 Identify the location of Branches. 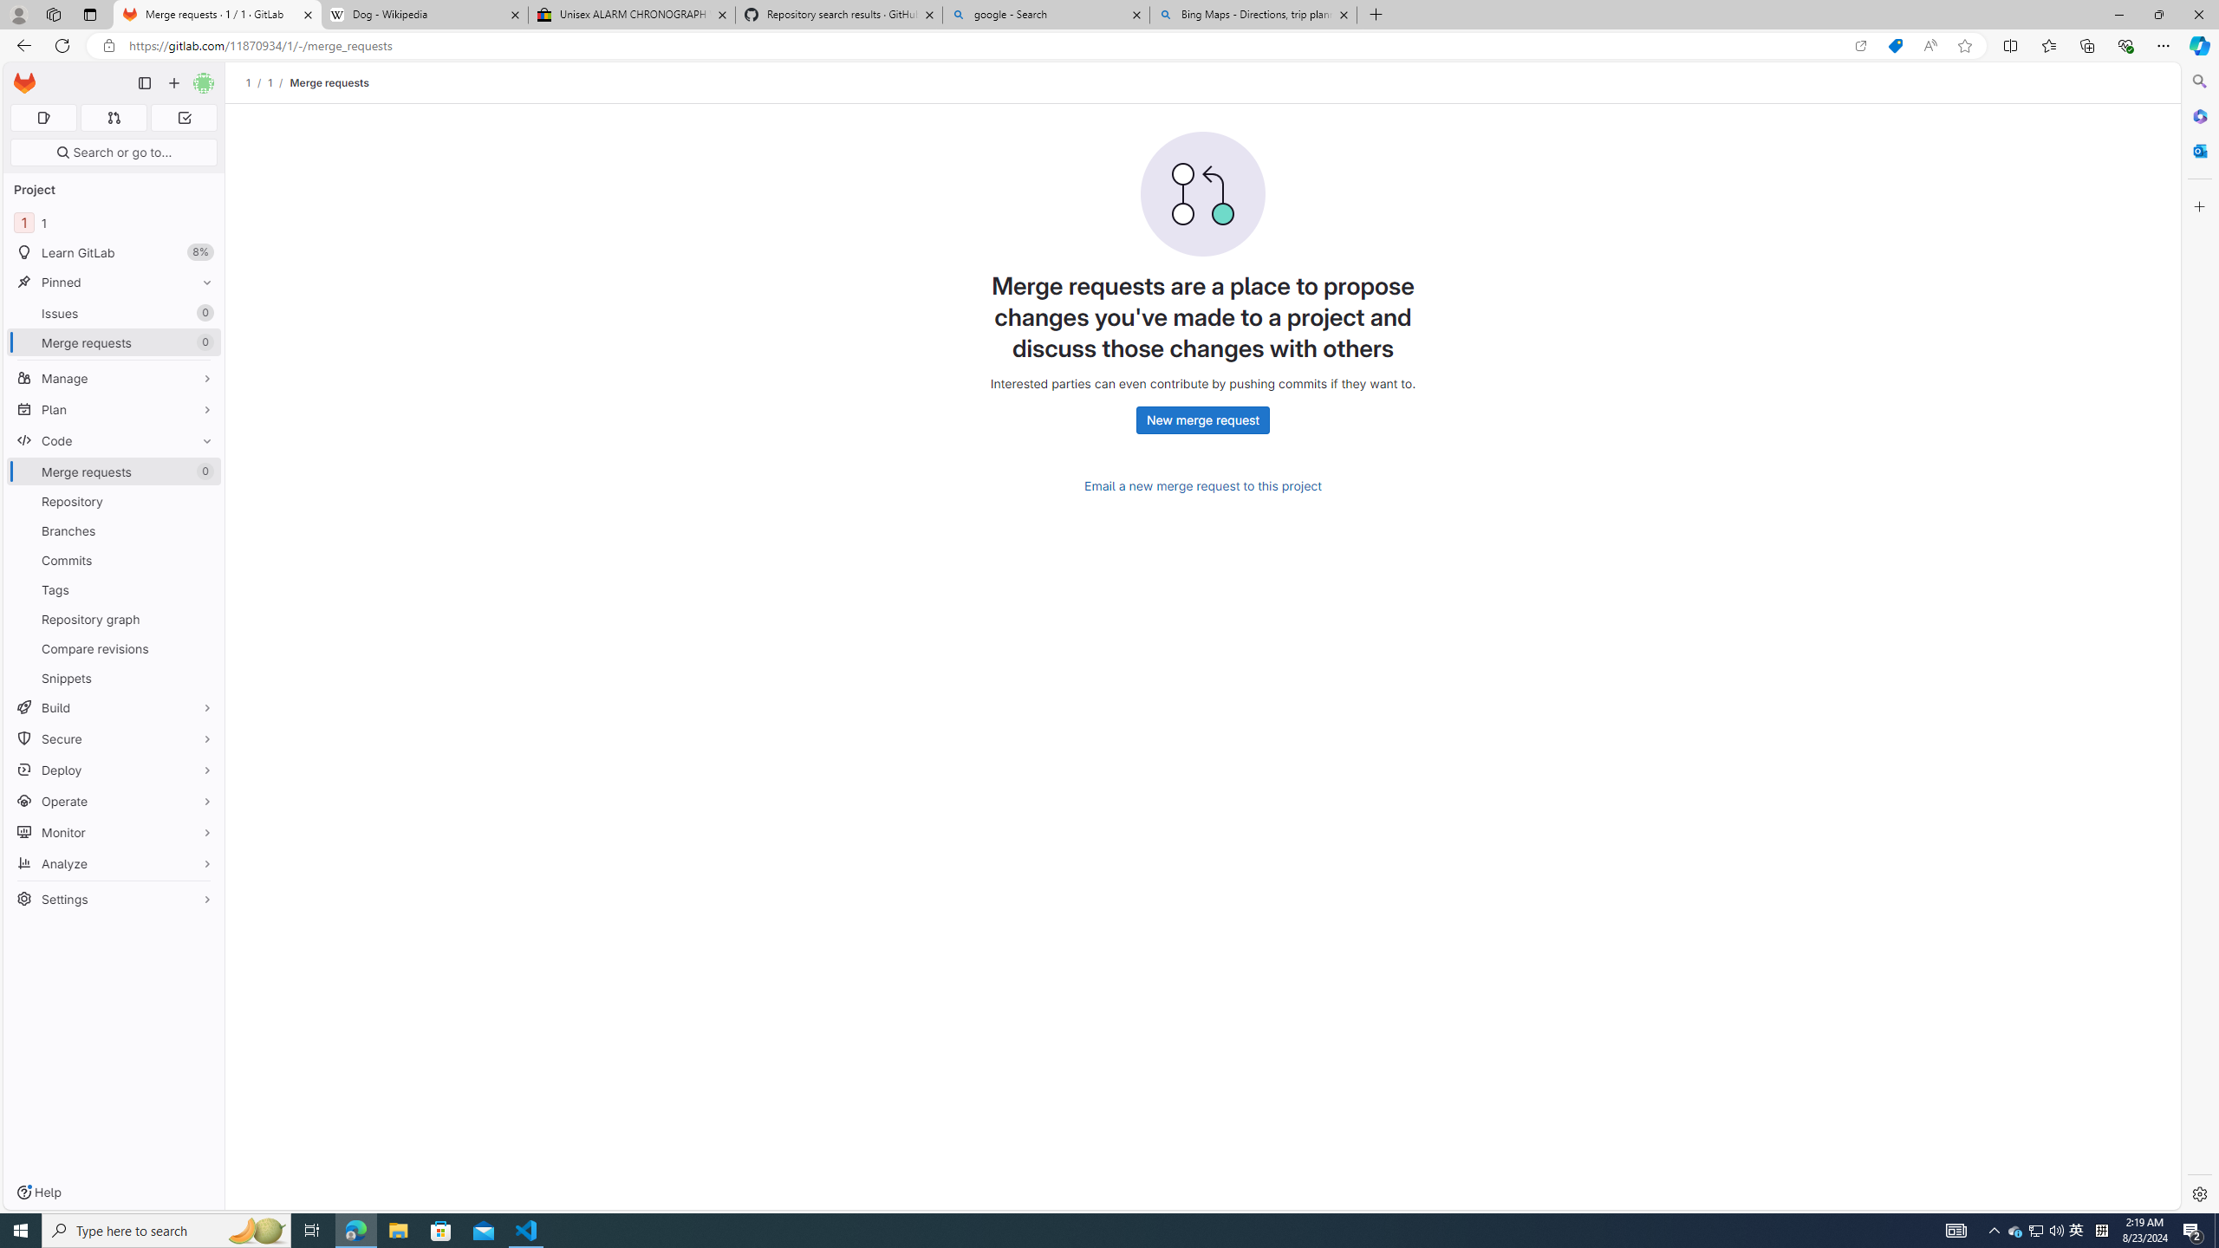
(114, 530).